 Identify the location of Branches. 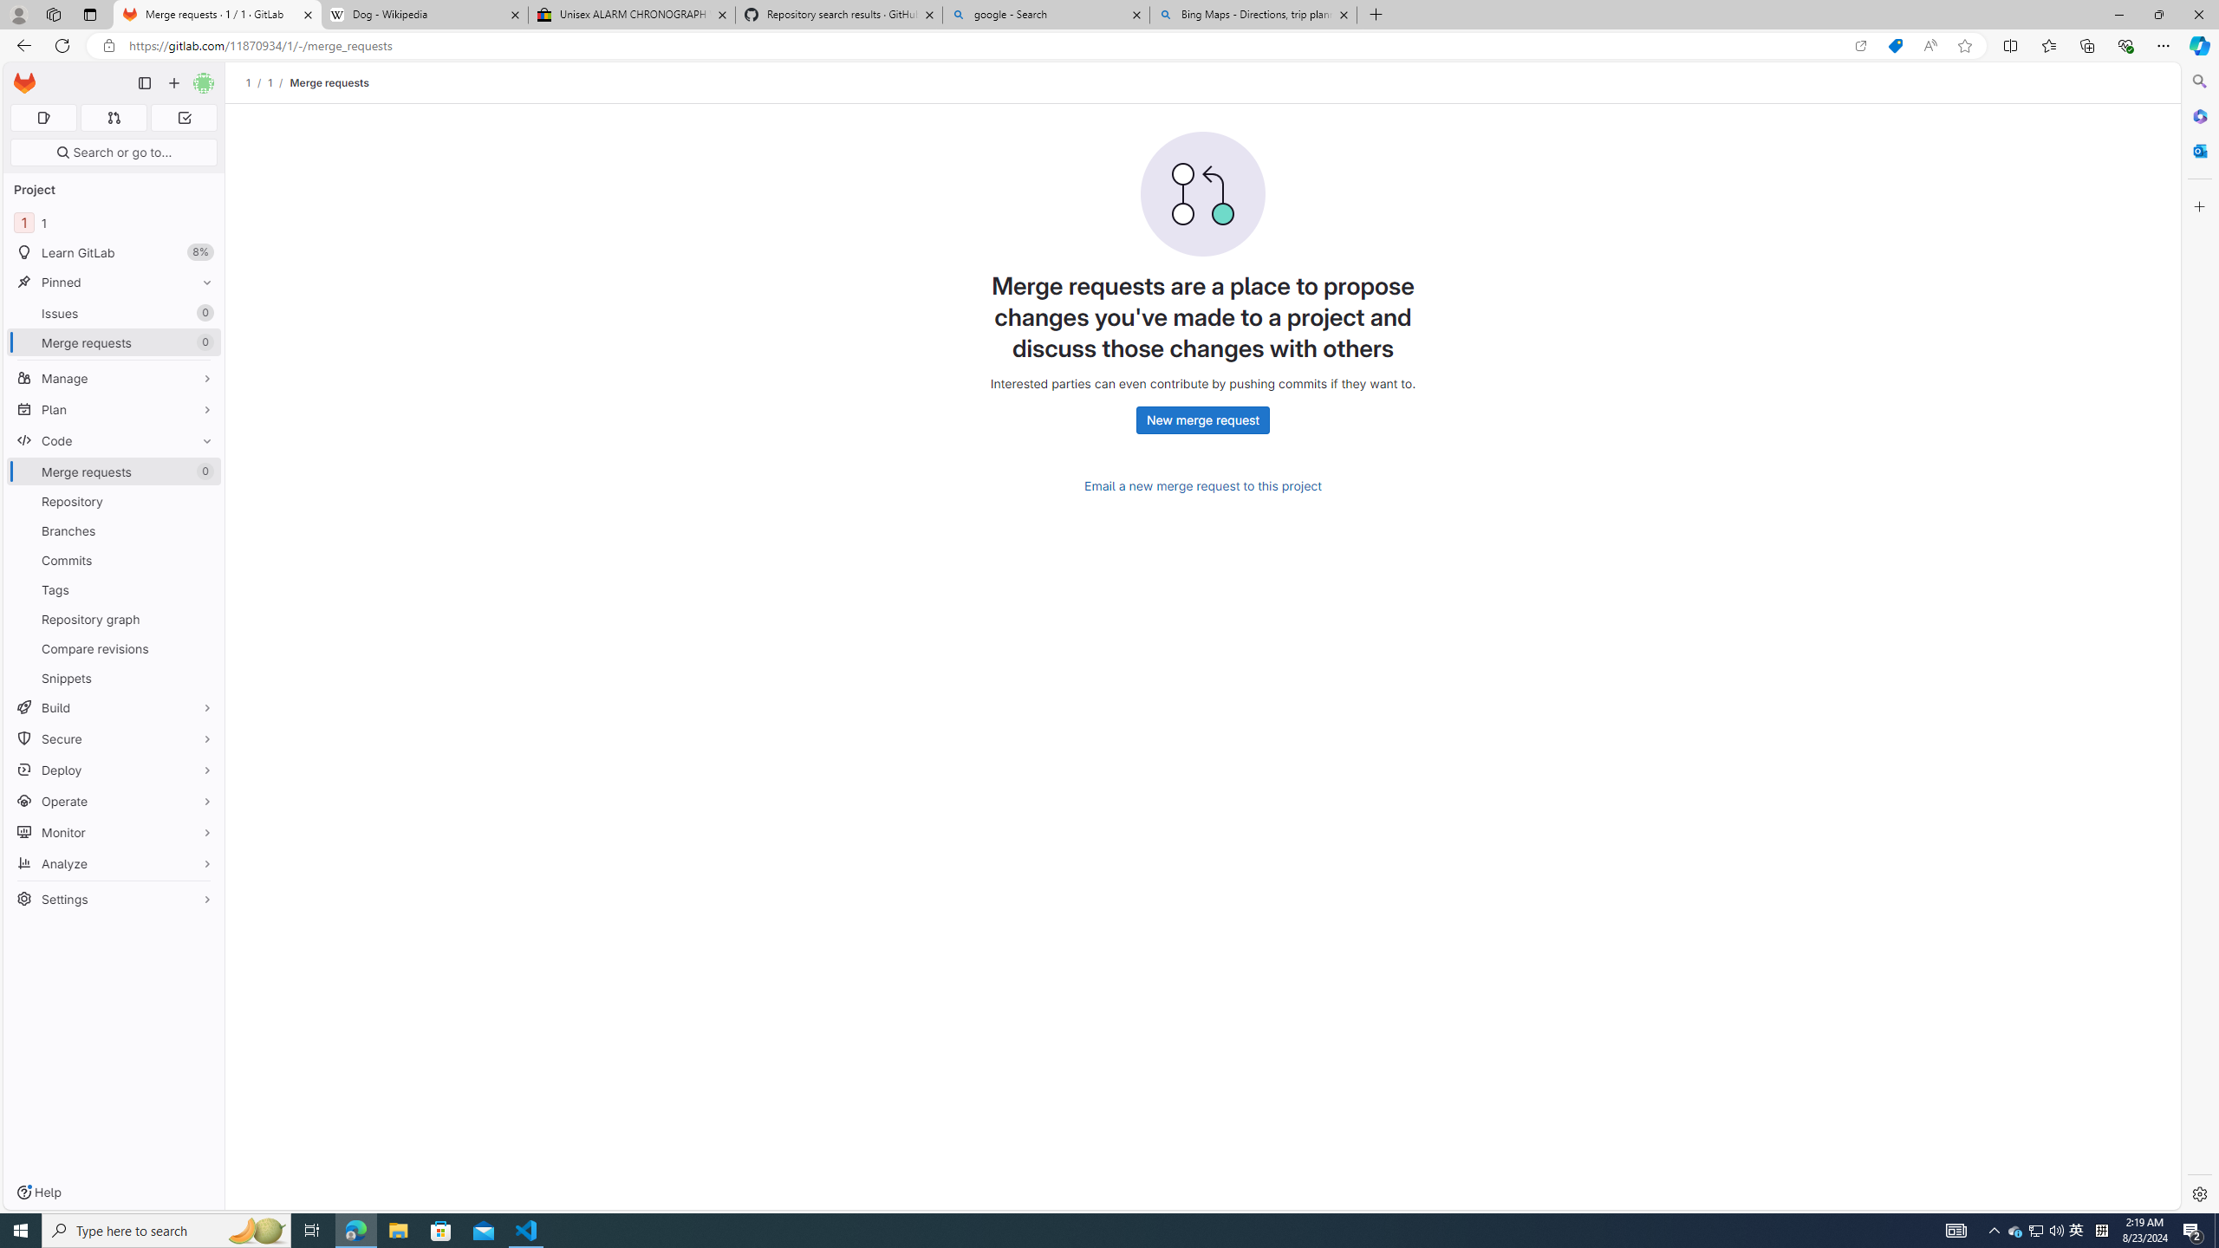
(114, 530).